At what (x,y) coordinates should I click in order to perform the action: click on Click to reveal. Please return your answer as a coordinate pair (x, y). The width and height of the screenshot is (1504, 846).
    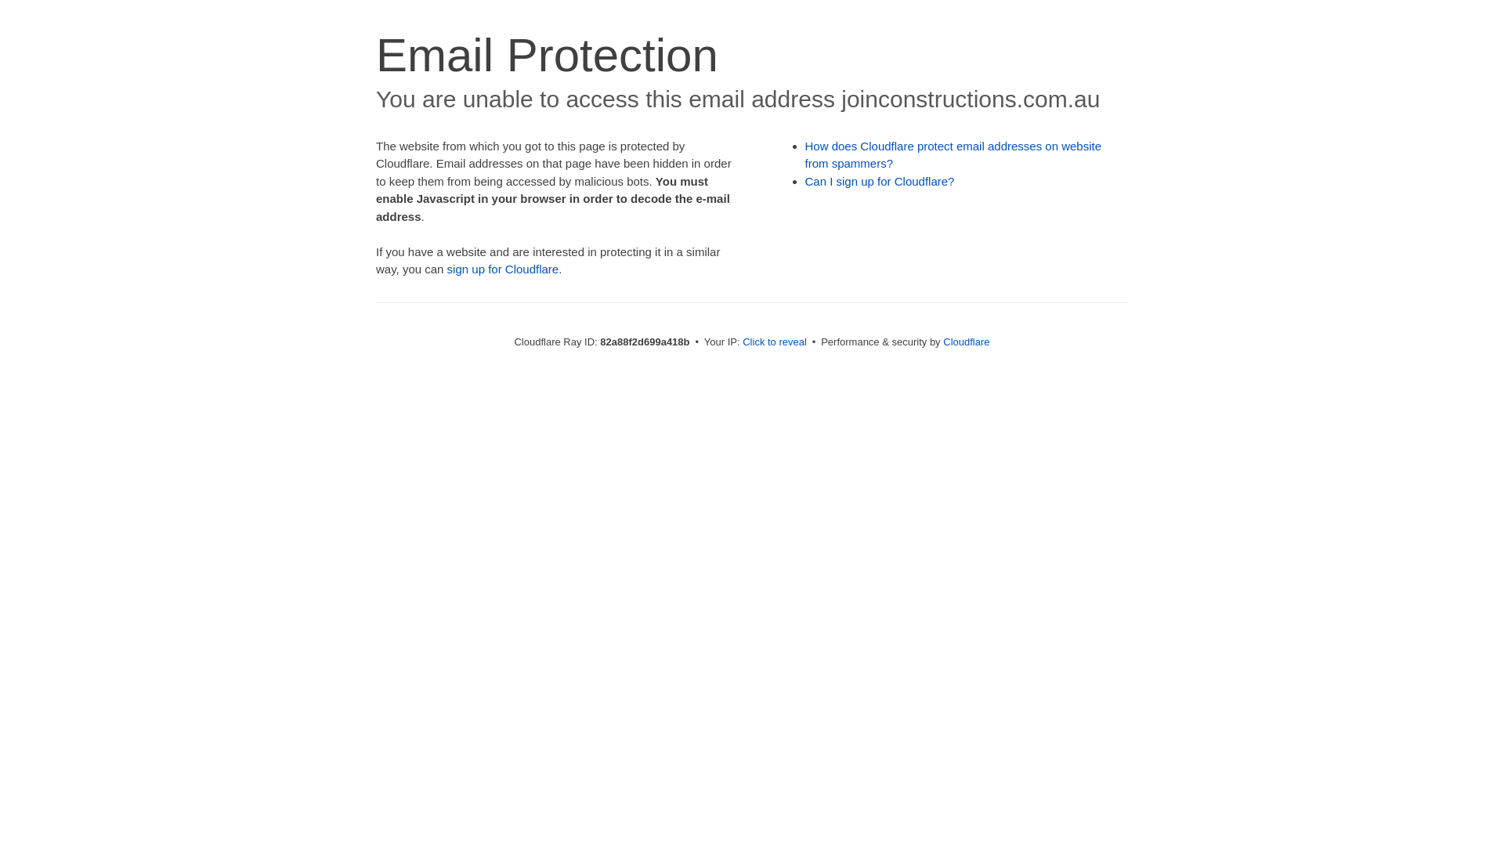
    Looking at the image, I should click on (775, 342).